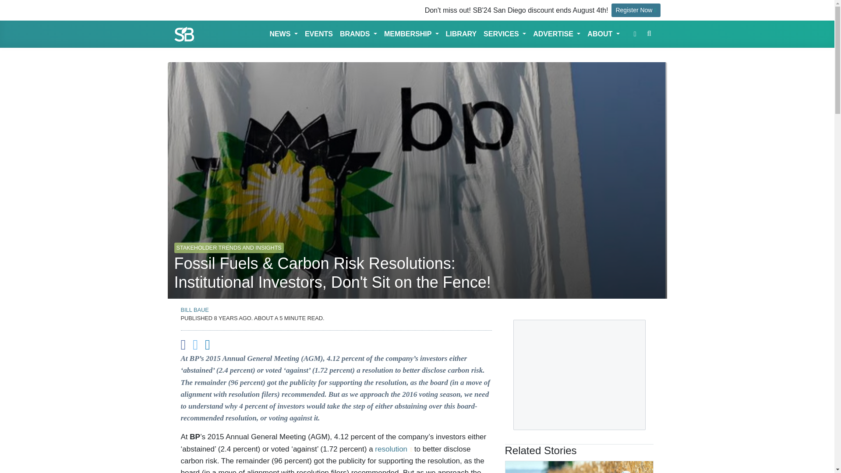  What do you see at coordinates (194, 309) in the screenshot?
I see `BILL BAUE` at bounding box center [194, 309].